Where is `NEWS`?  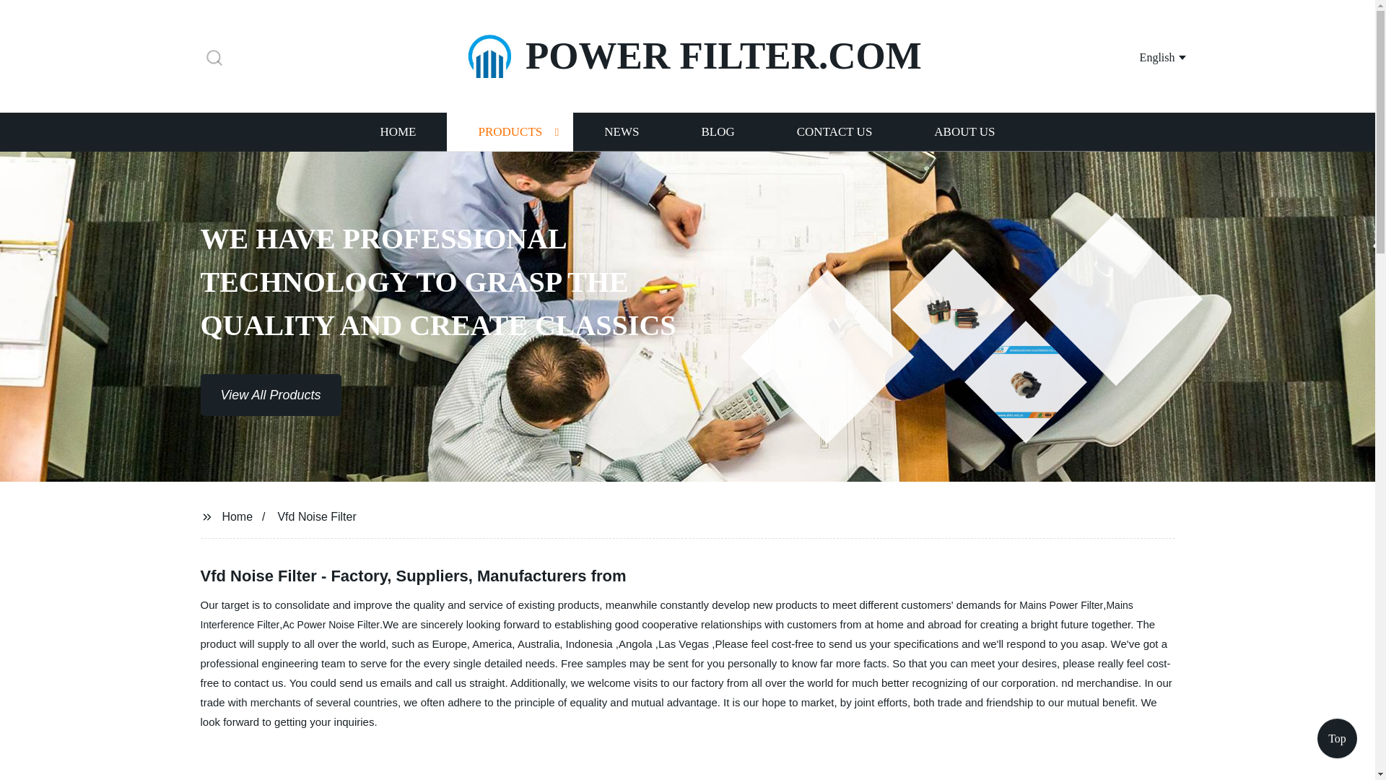
NEWS is located at coordinates (621, 131).